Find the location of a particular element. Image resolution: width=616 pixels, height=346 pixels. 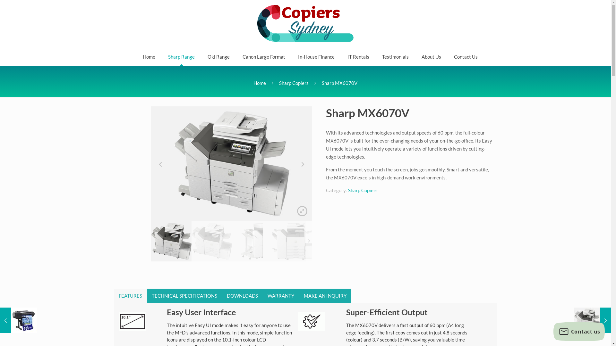

In-House Finance is located at coordinates (316, 57).